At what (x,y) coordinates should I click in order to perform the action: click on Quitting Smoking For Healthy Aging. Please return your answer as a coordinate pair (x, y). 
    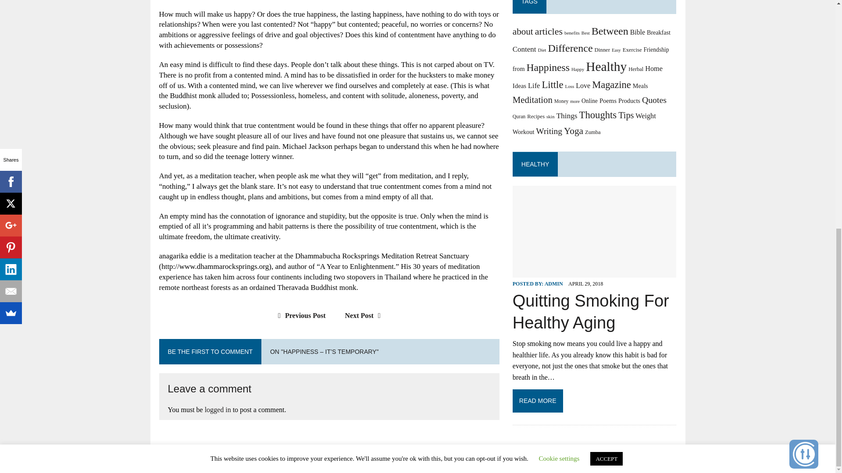
    Looking at the image, I should click on (591, 312).